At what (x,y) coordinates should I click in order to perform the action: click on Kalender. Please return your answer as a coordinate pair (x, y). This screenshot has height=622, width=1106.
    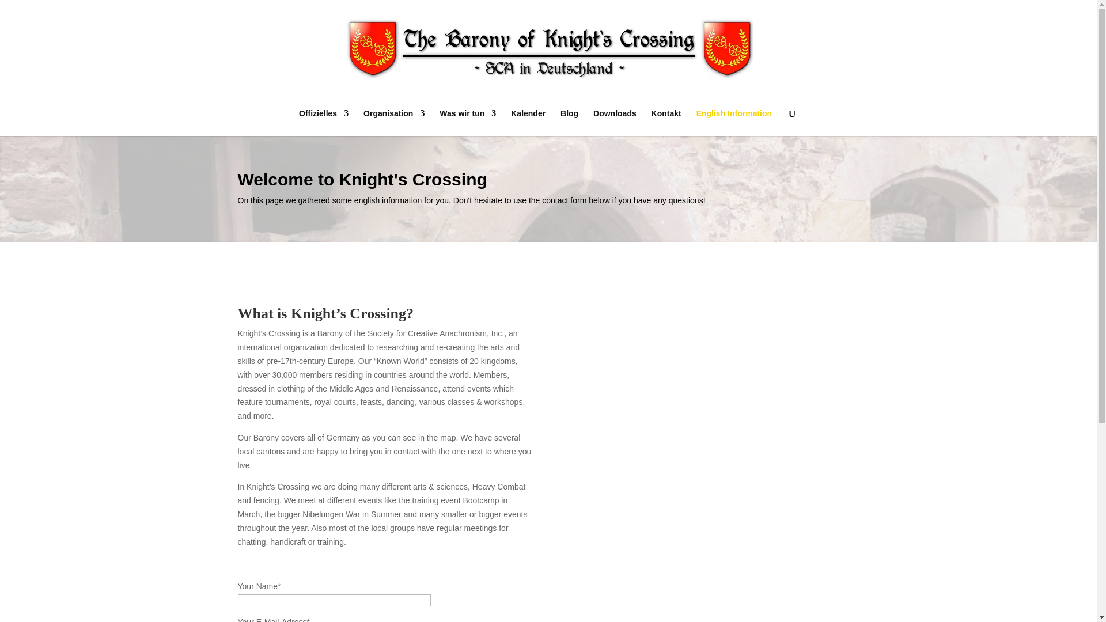
    Looking at the image, I should click on (528, 123).